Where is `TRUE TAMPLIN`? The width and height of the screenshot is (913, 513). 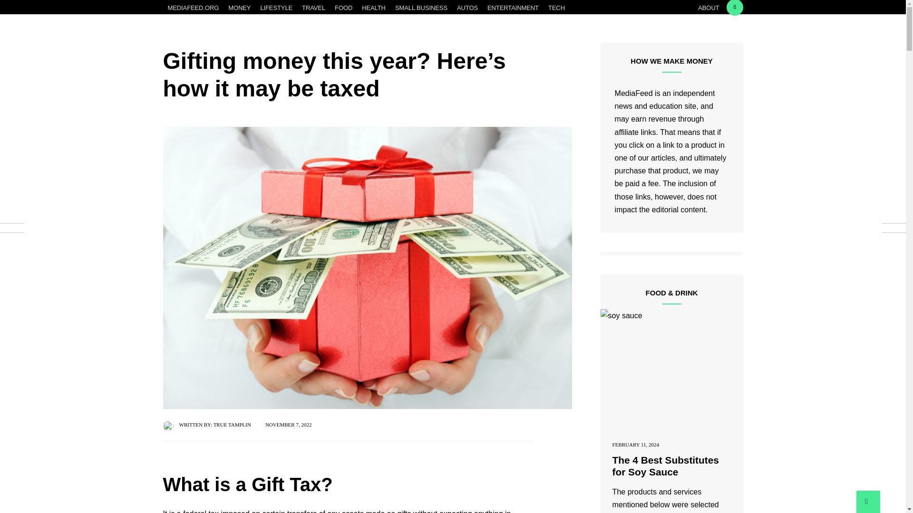 TRUE TAMPLIN is located at coordinates (232, 424).